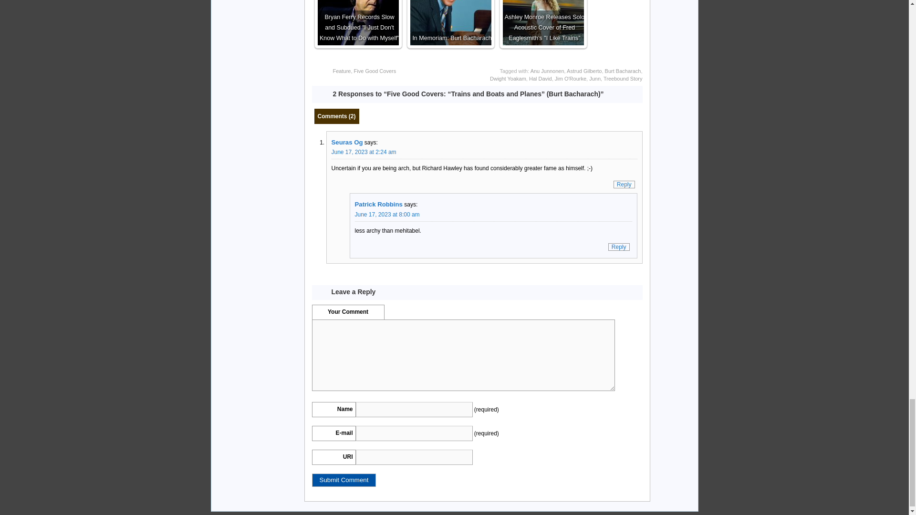 This screenshot has width=916, height=515. What do you see at coordinates (619, 247) in the screenshot?
I see `Reply` at bounding box center [619, 247].